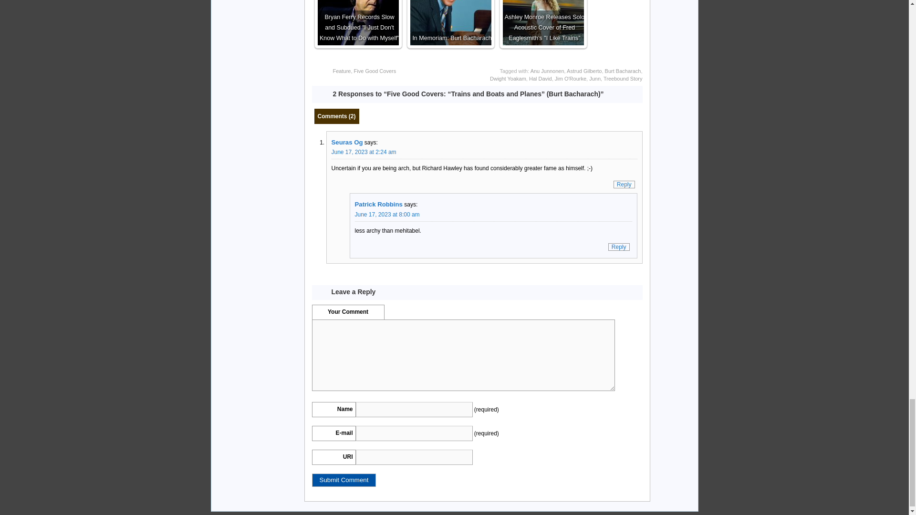 This screenshot has width=916, height=515. What do you see at coordinates (619, 247) in the screenshot?
I see `Reply` at bounding box center [619, 247].